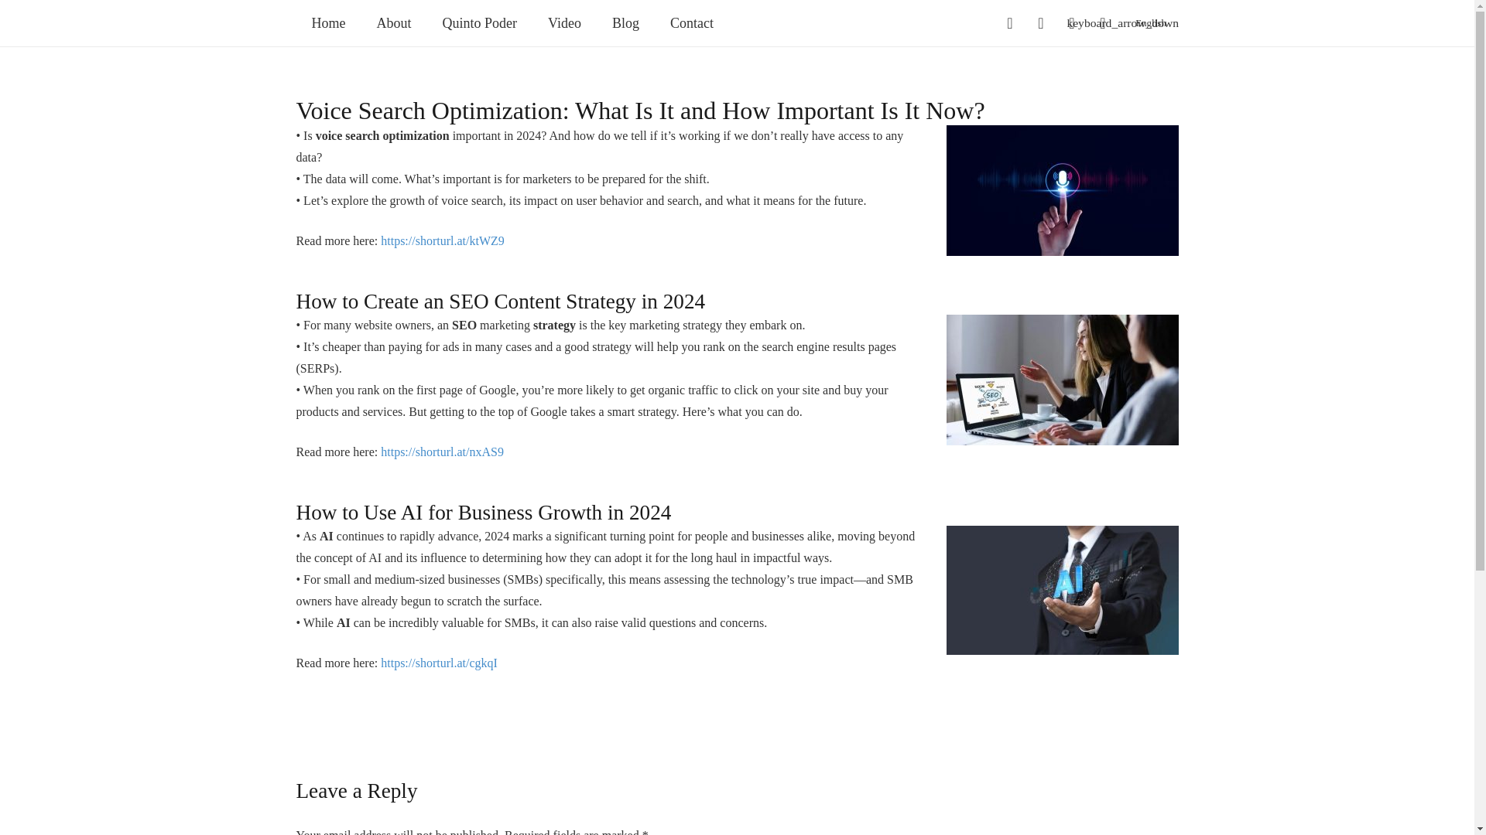 The image size is (1486, 835). I want to click on Contact, so click(692, 23).